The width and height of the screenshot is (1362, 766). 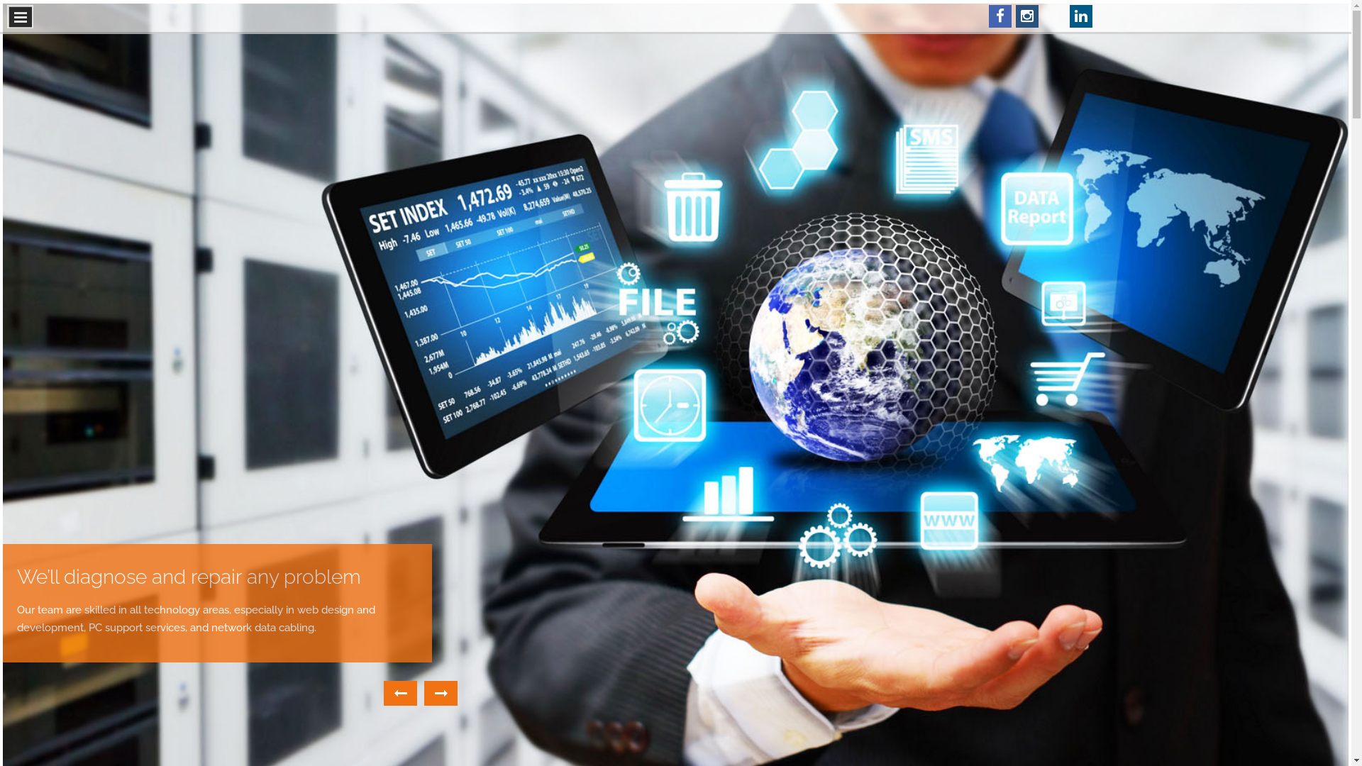 I want to click on Aero Admin, so click(x=1054, y=16).